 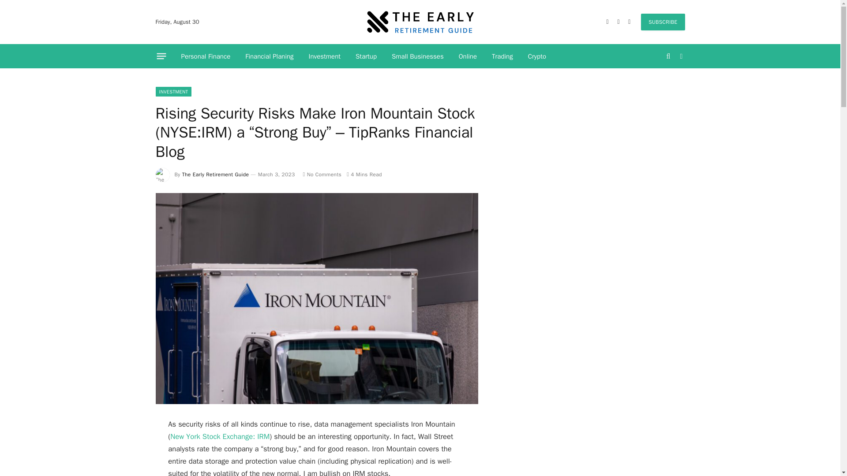 I want to click on Startup, so click(x=366, y=56).